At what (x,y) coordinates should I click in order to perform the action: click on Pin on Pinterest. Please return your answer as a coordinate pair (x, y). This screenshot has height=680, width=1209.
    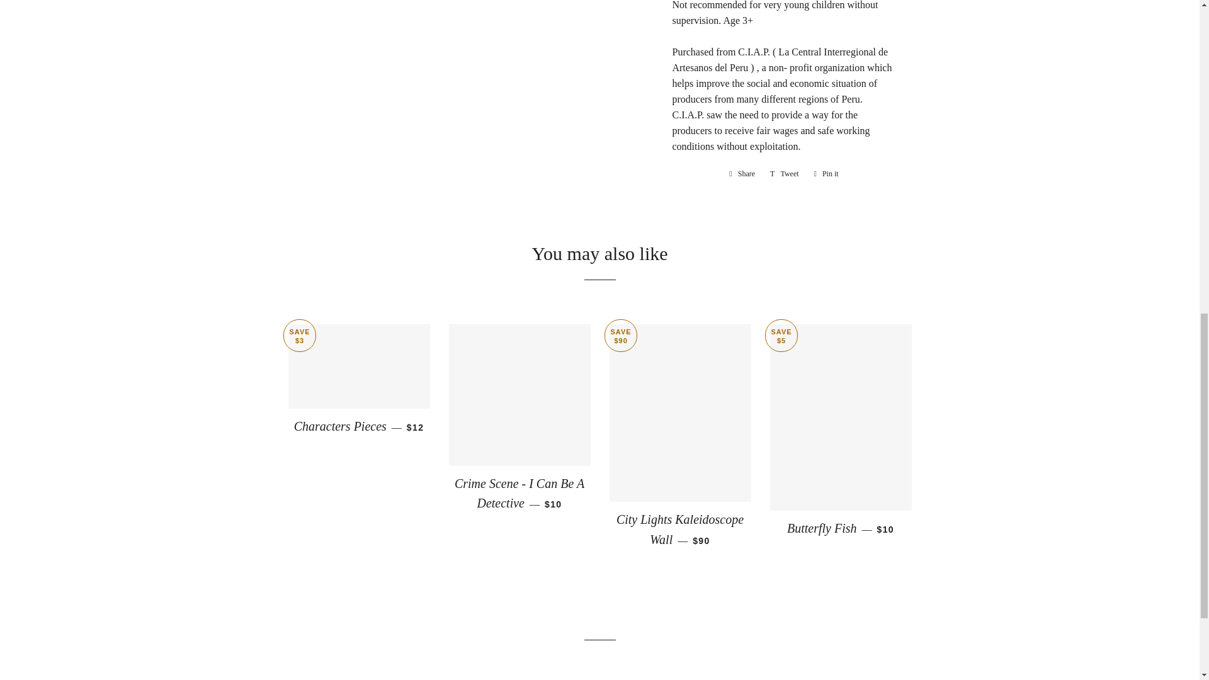
    Looking at the image, I should click on (826, 173).